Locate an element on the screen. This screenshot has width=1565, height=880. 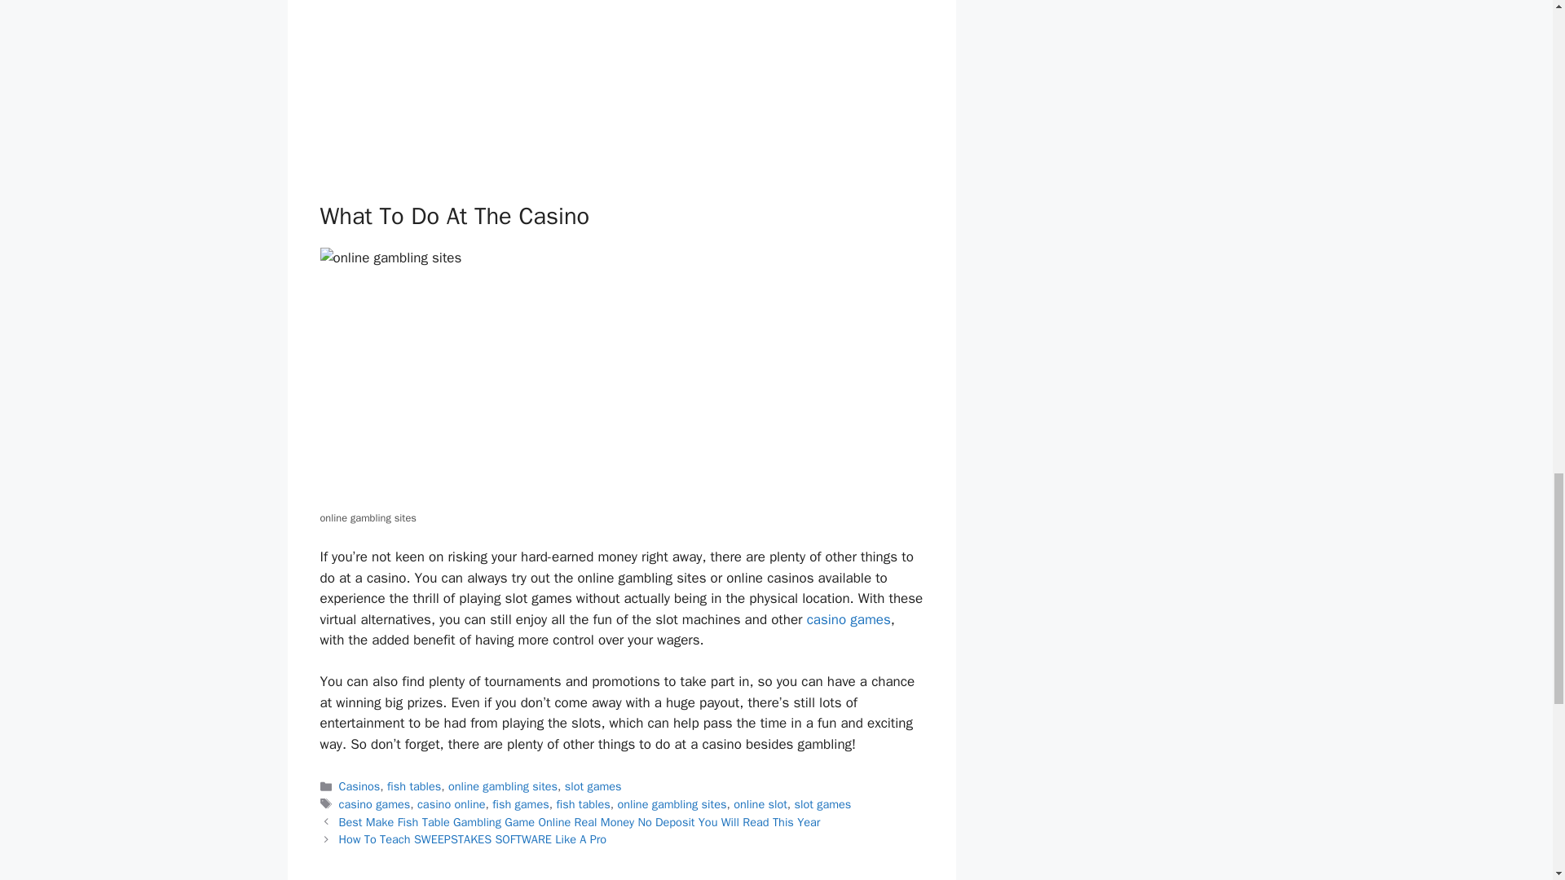
online gambling sites is located at coordinates (502, 785).